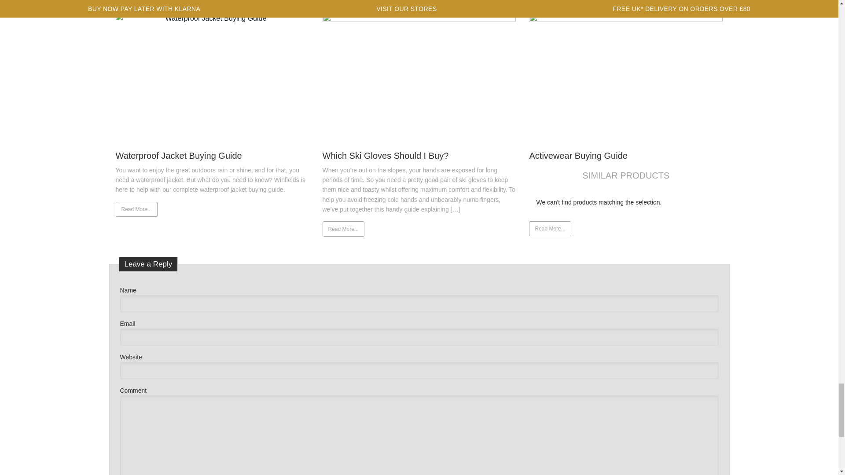 This screenshot has height=475, width=845. I want to click on Waterproof Jacket Buying Guide, so click(179, 155).